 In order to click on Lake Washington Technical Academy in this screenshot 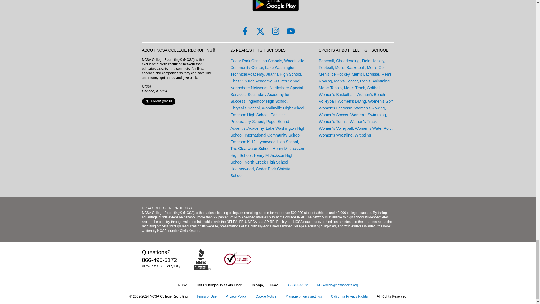, I will do `click(263, 71)`.